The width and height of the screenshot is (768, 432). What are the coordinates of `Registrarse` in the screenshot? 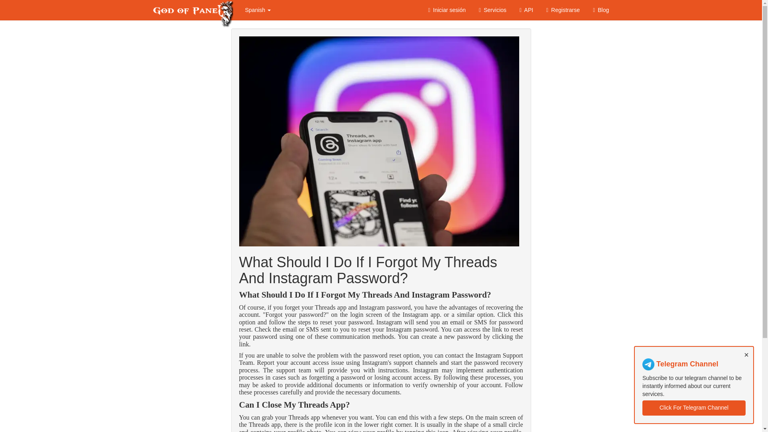 It's located at (562, 10).